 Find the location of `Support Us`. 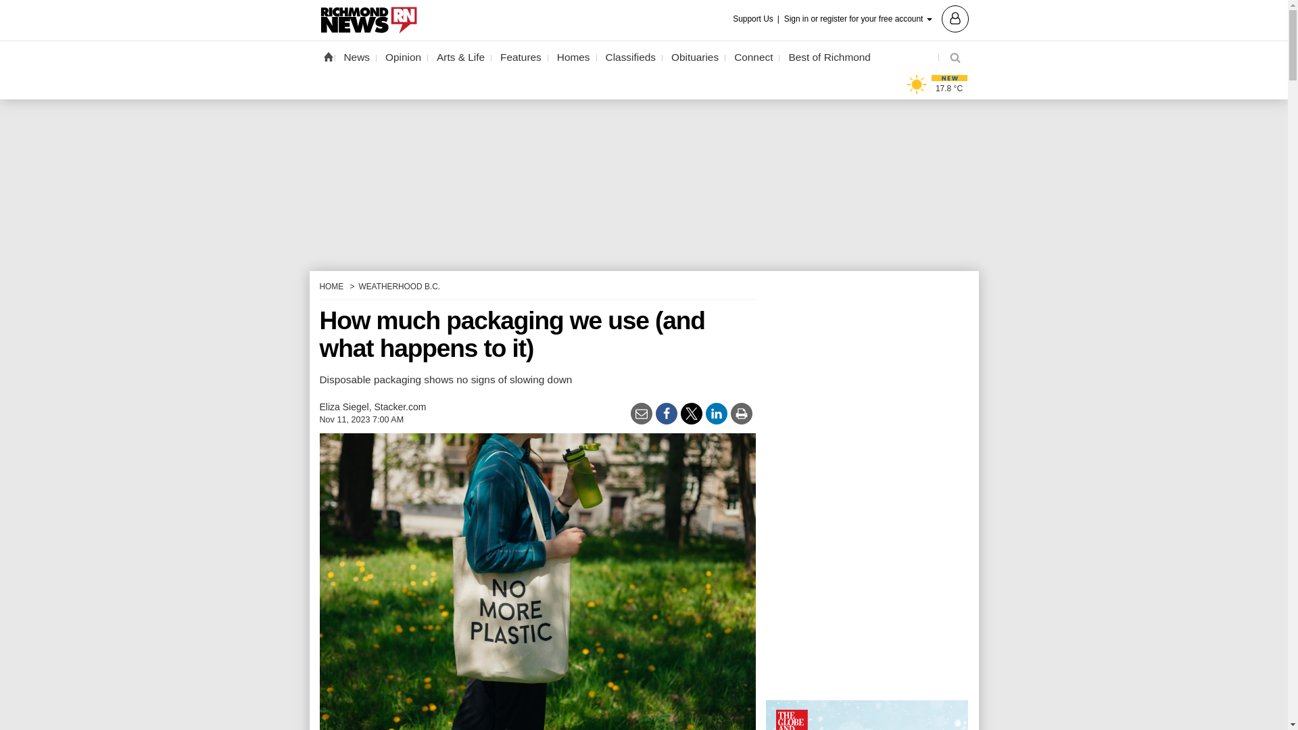

Support Us is located at coordinates (757, 19).